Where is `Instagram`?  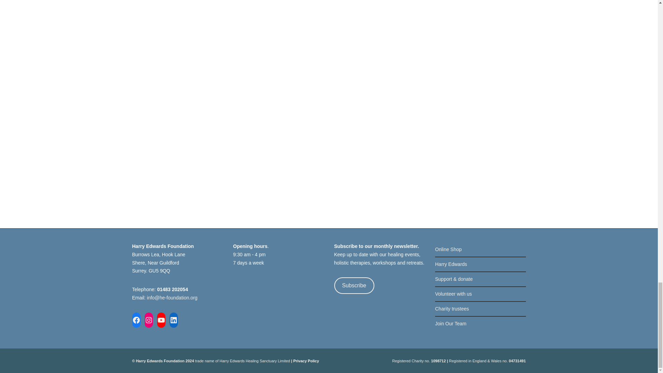
Instagram is located at coordinates (148, 320).